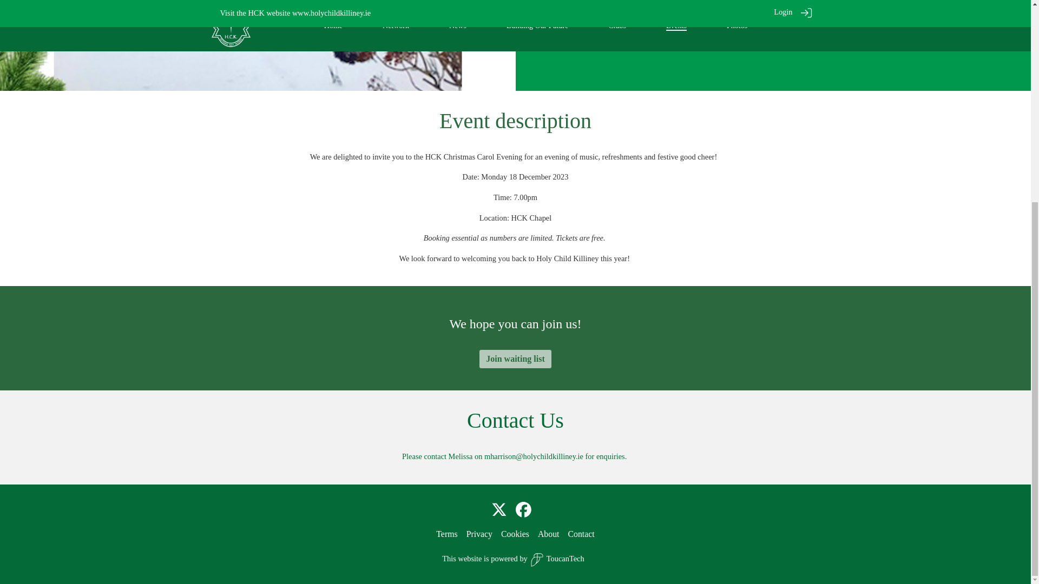 Image resolution: width=1039 pixels, height=584 pixels. I want to click on About, so click(549, 533).